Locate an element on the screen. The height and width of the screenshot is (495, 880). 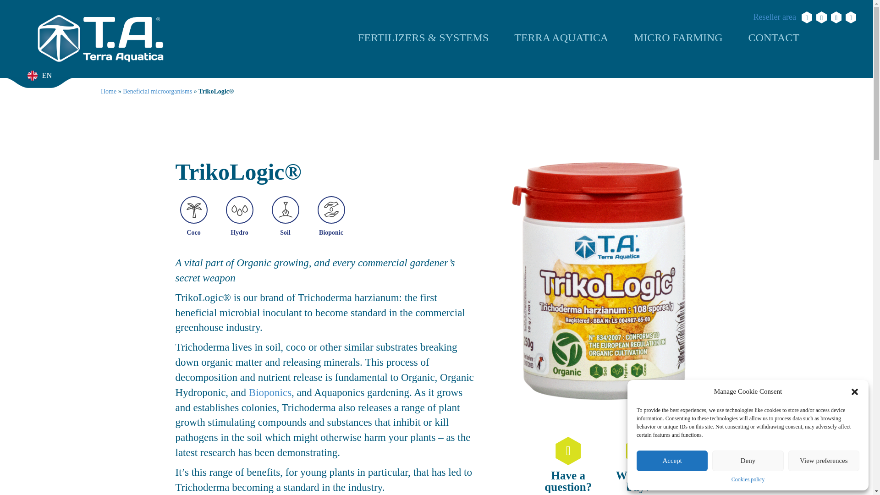
View preferences is located at coordinates (824, 461).